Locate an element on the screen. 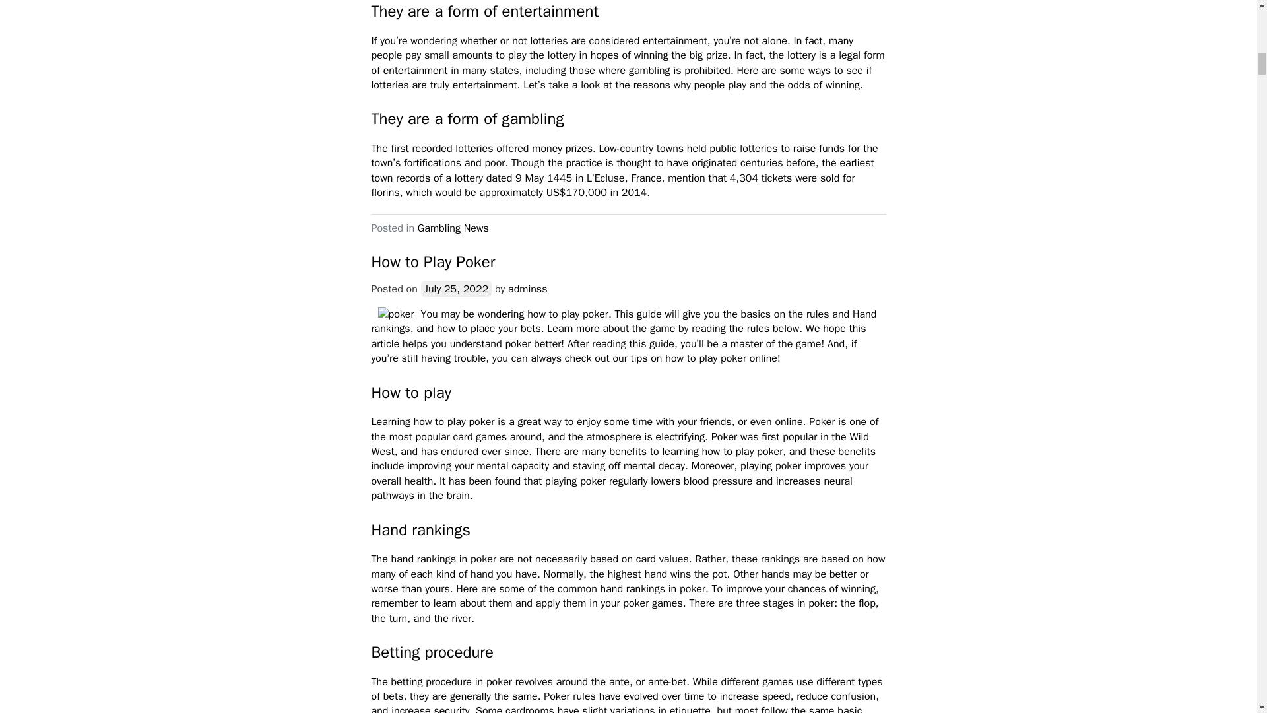 The height and width of the screenshot is (713, 1267). How to Play Poker is located at coordinates (433, 261).